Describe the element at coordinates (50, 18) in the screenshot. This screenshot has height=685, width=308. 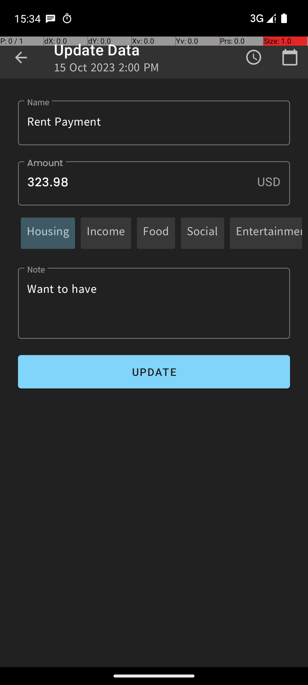
I see `SMS Messenger notification: Sophie Gonzalez` at that location.